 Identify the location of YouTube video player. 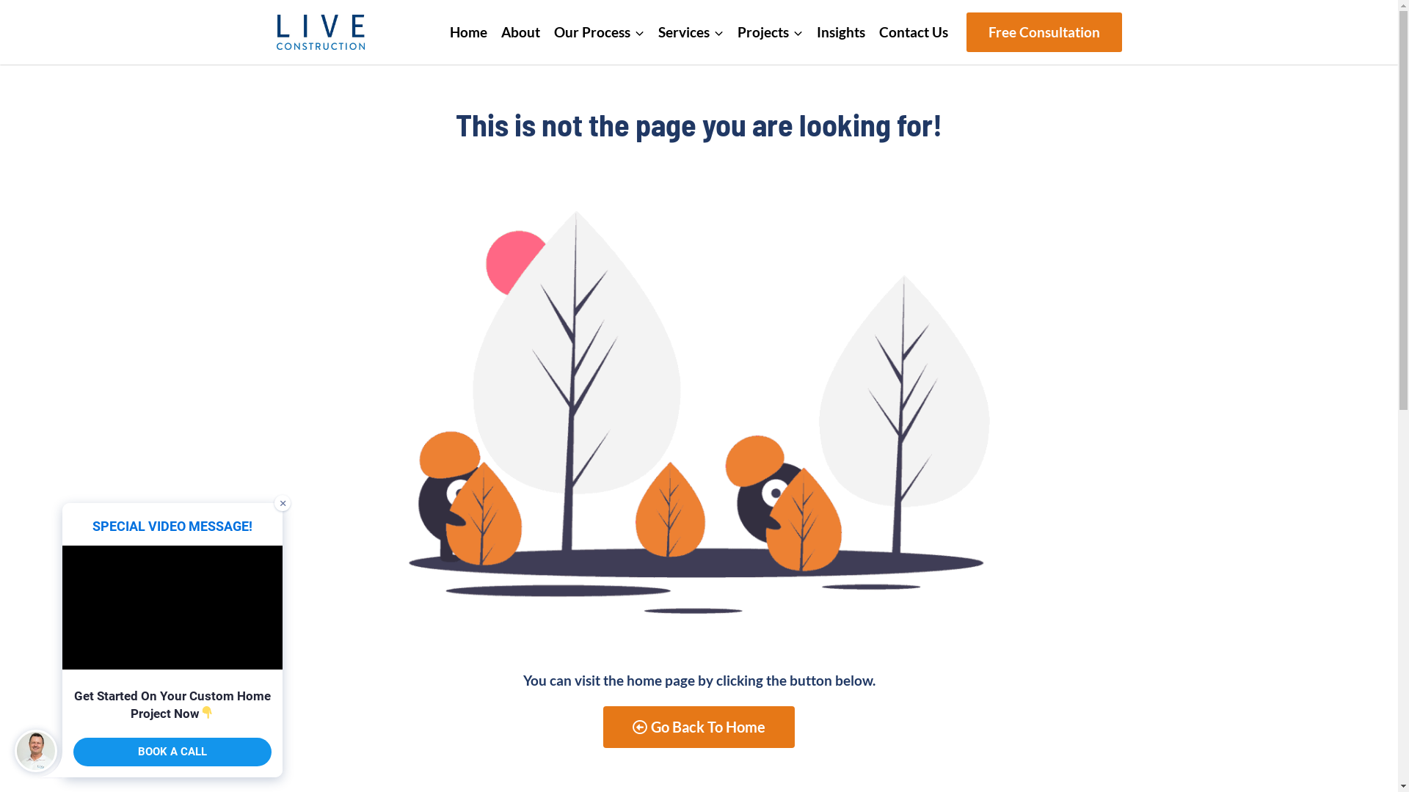
(172, 607).